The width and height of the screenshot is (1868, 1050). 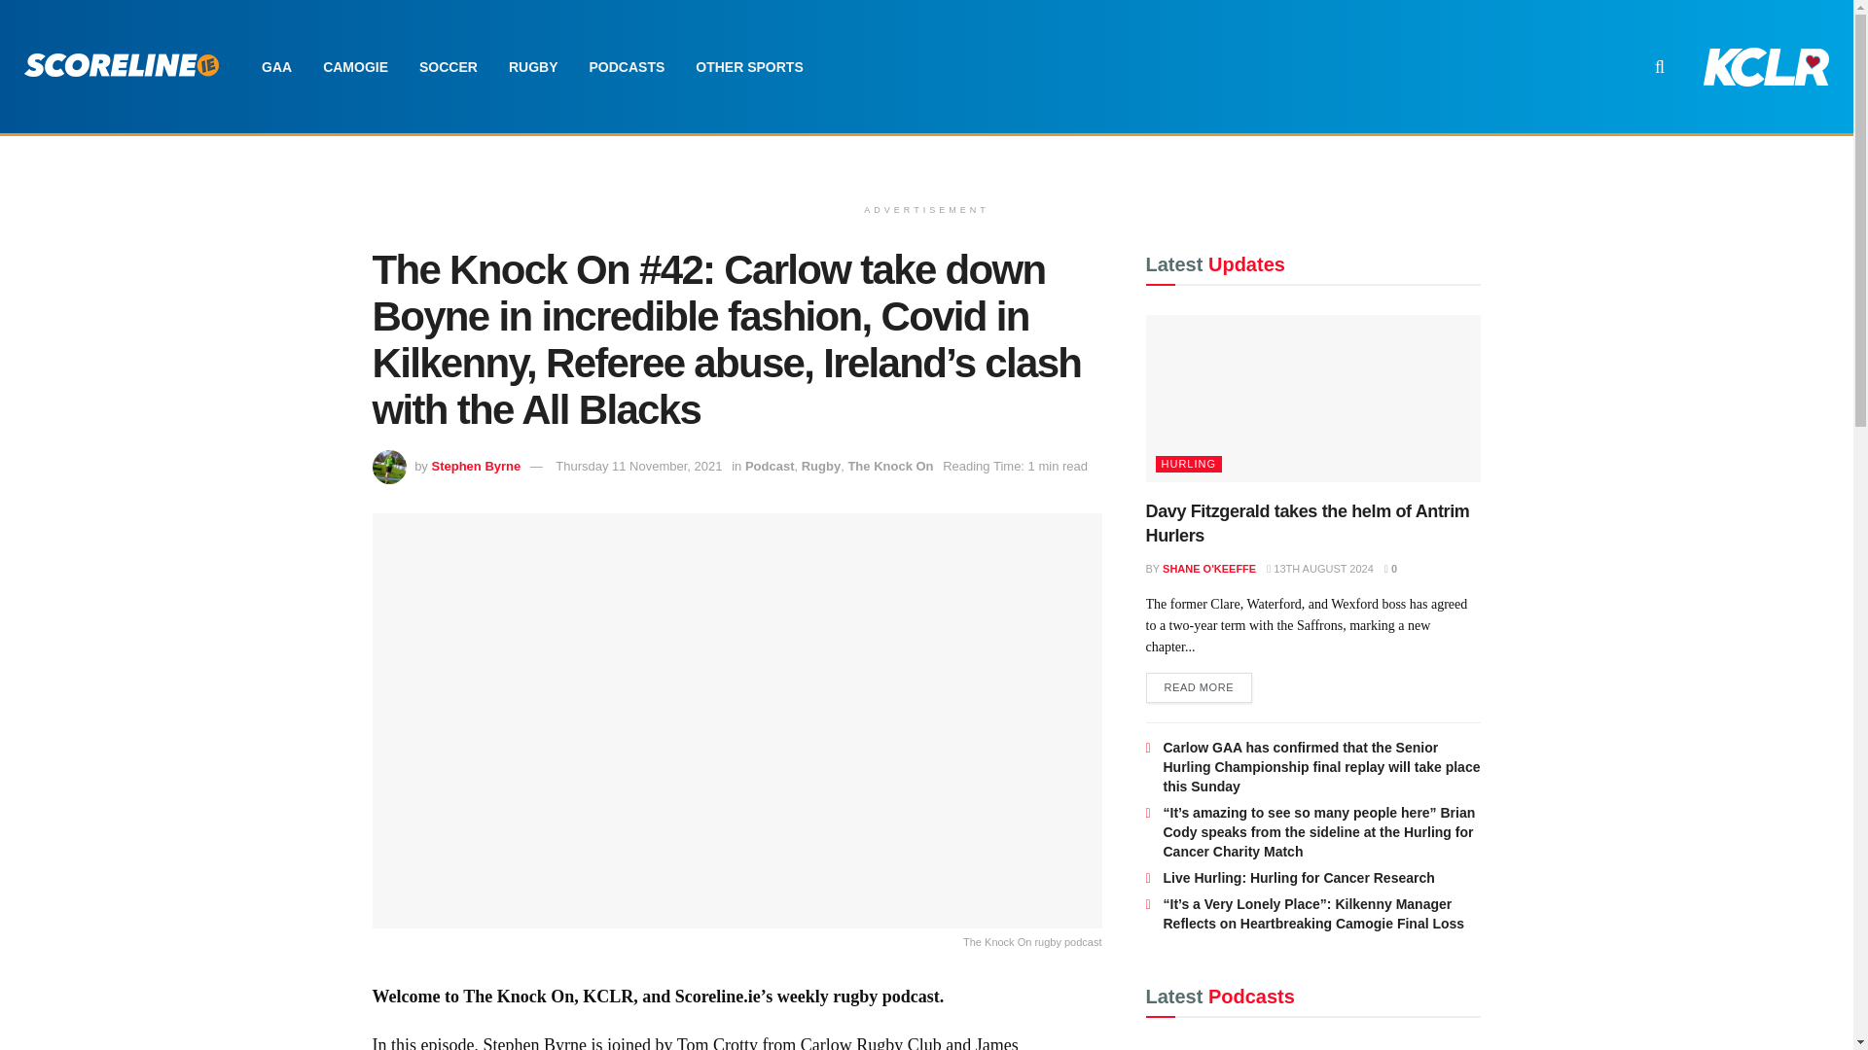 I want to click on HURLING, so click(x=1189, y=464).